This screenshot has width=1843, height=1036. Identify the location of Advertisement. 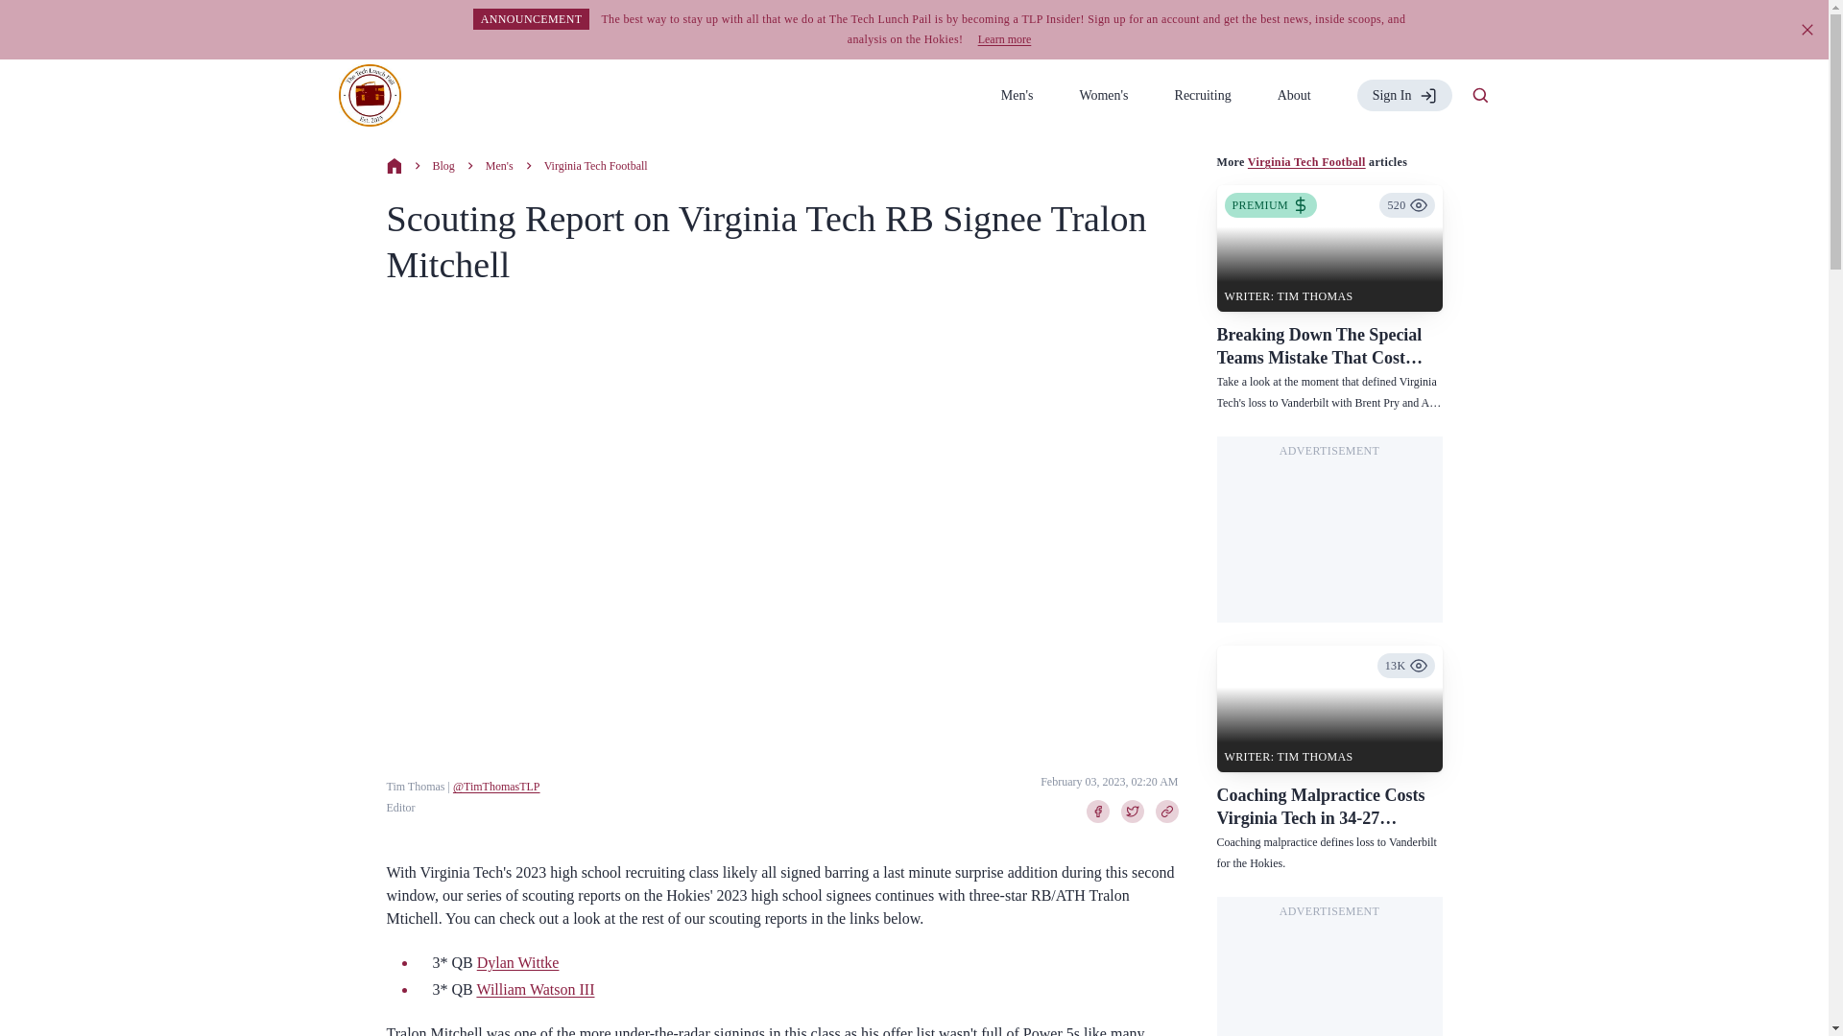
(1328, 980).